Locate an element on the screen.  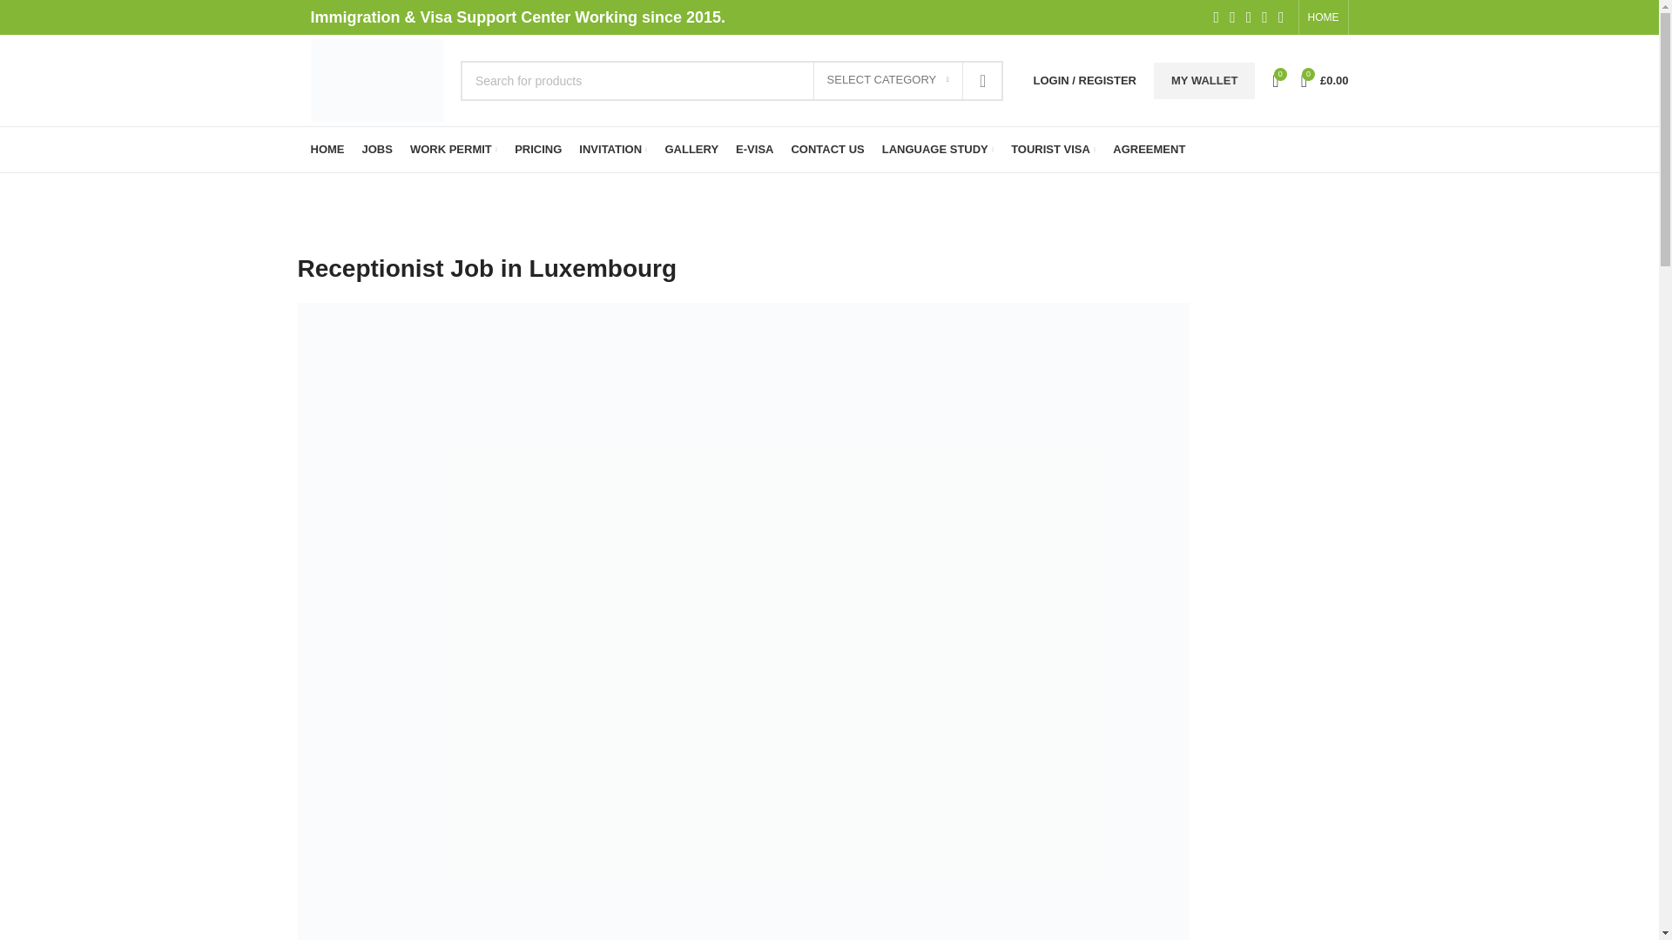
Search for products is located at coordinates (731, 80).